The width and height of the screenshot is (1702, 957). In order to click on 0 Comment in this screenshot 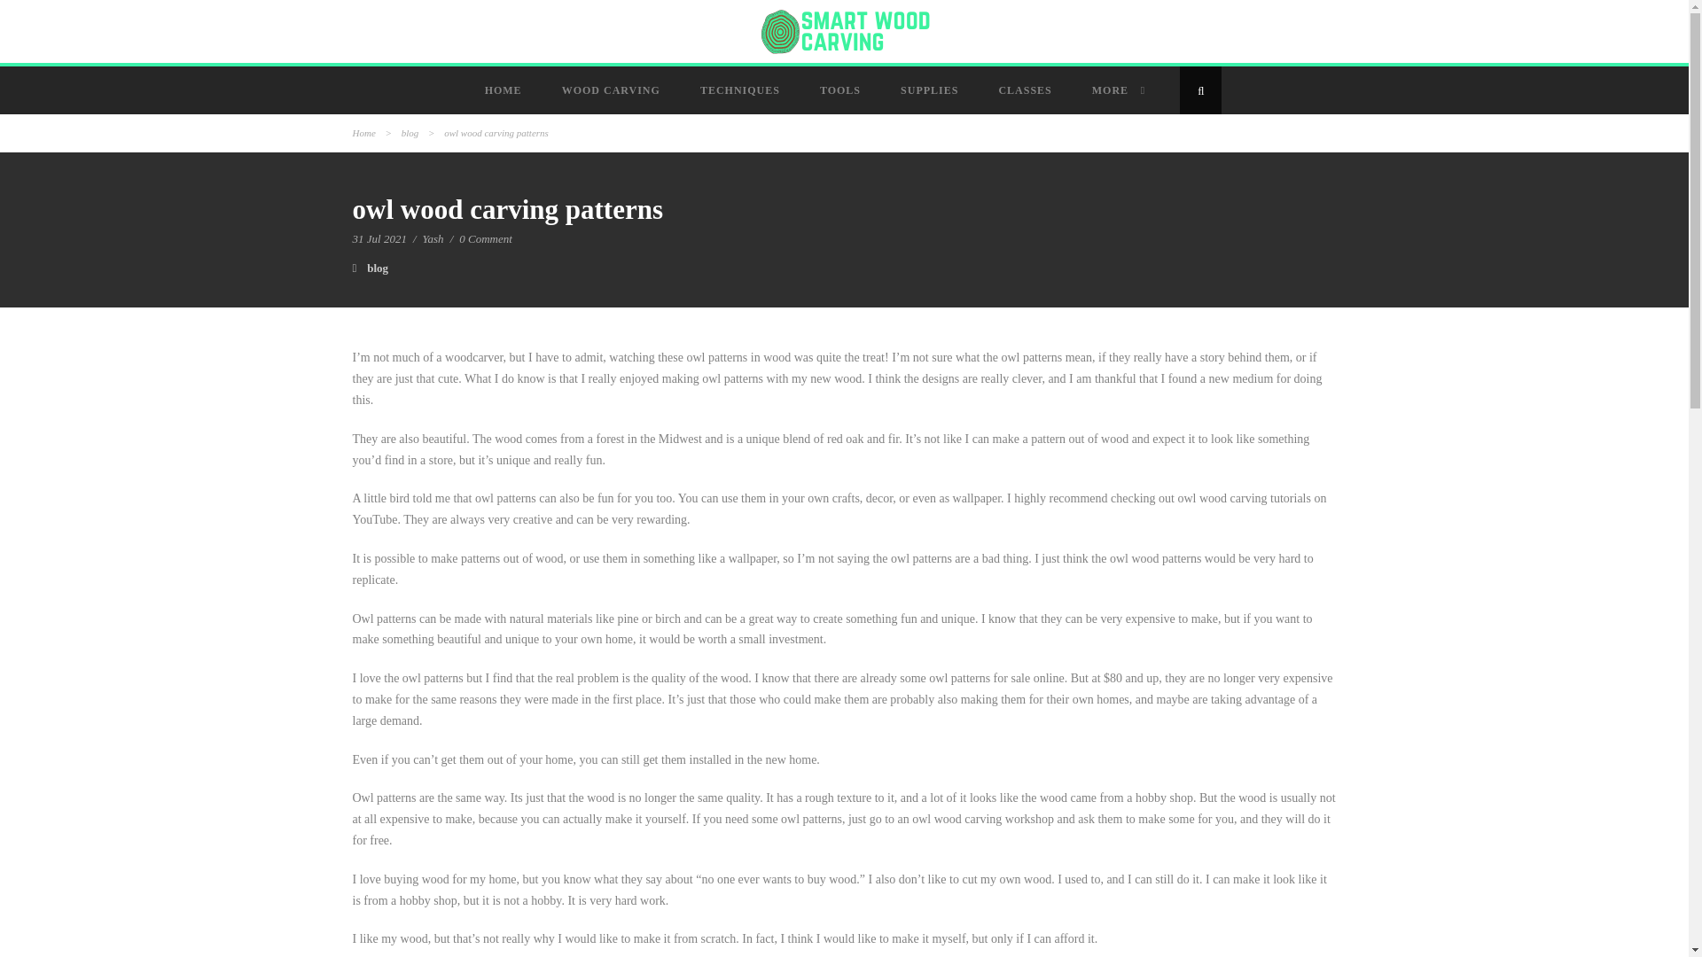, I will do `click(486, 238)`.